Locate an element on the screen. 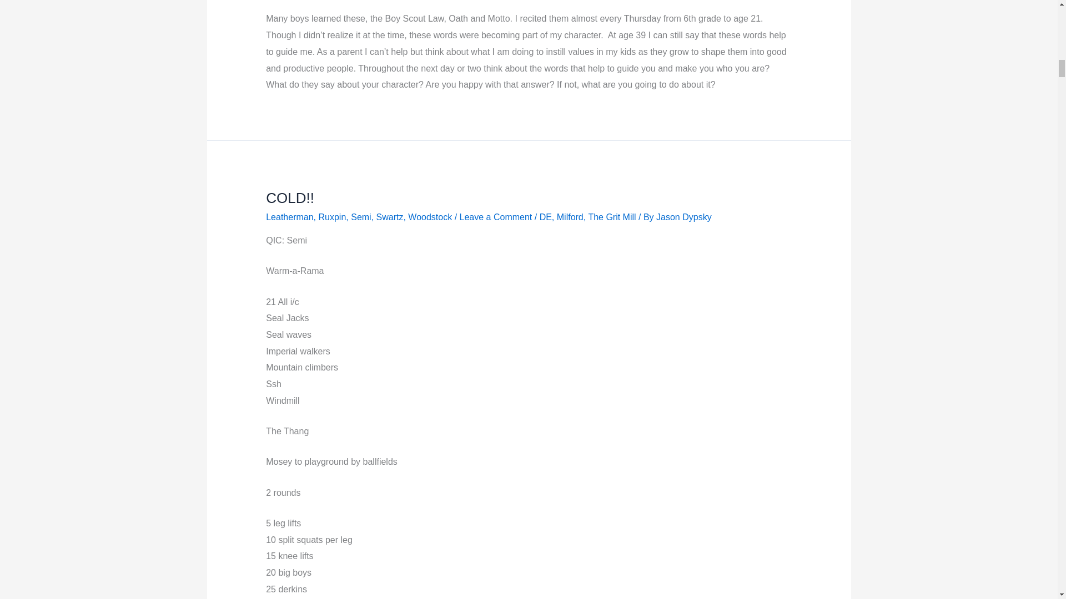 This screenshot has height=599, width=1066. DE is located at coordinates (545, 217).